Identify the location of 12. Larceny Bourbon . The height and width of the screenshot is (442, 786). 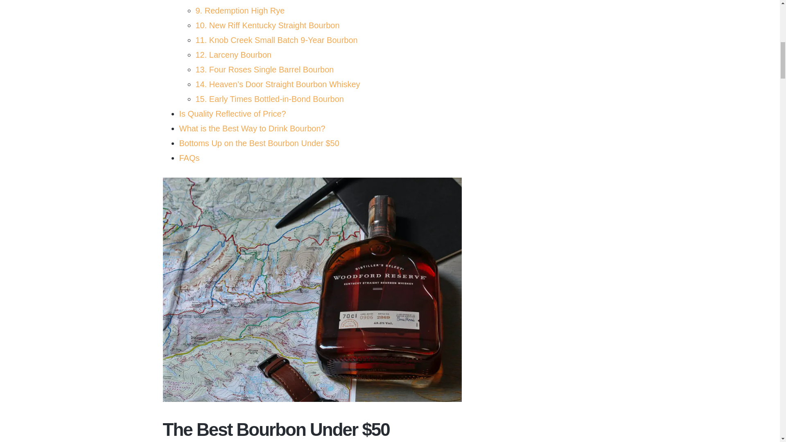
(235, 55).